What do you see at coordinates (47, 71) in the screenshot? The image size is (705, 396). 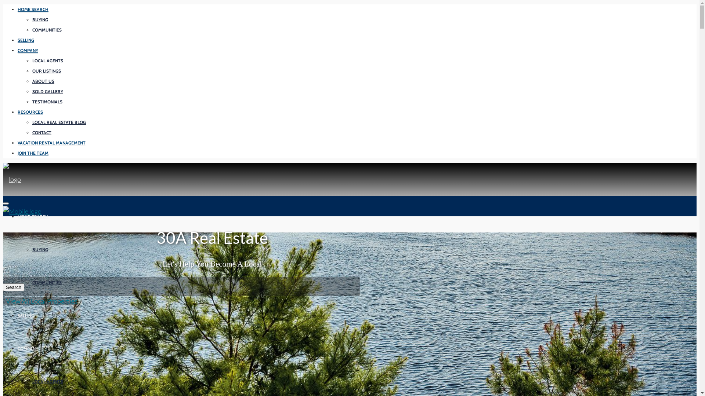 I see `OUR LISTINGS` at bounding box center [47, 71].